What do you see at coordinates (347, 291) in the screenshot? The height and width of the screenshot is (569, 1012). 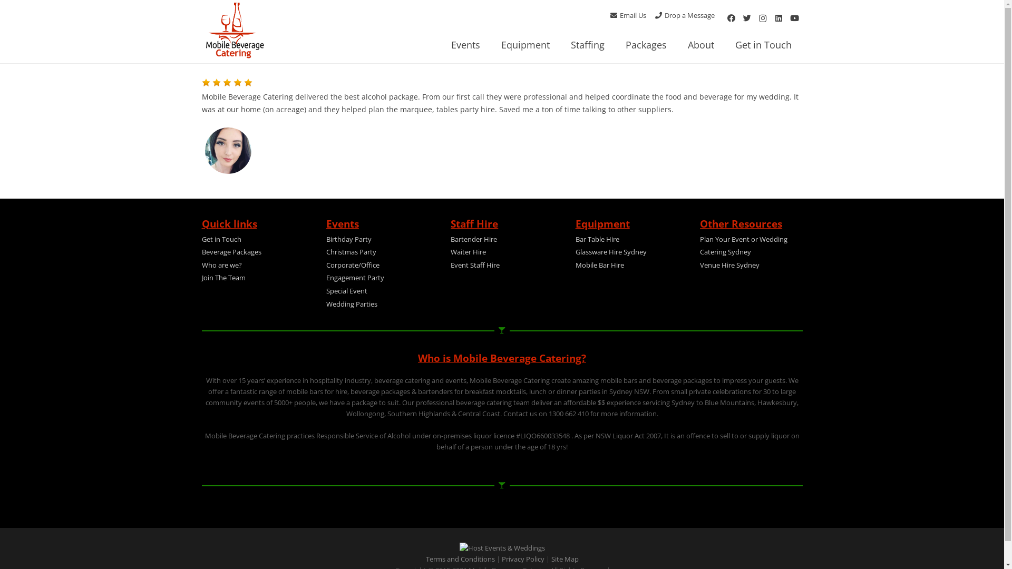 I see `Special Event` at bounding box center [347, 291].